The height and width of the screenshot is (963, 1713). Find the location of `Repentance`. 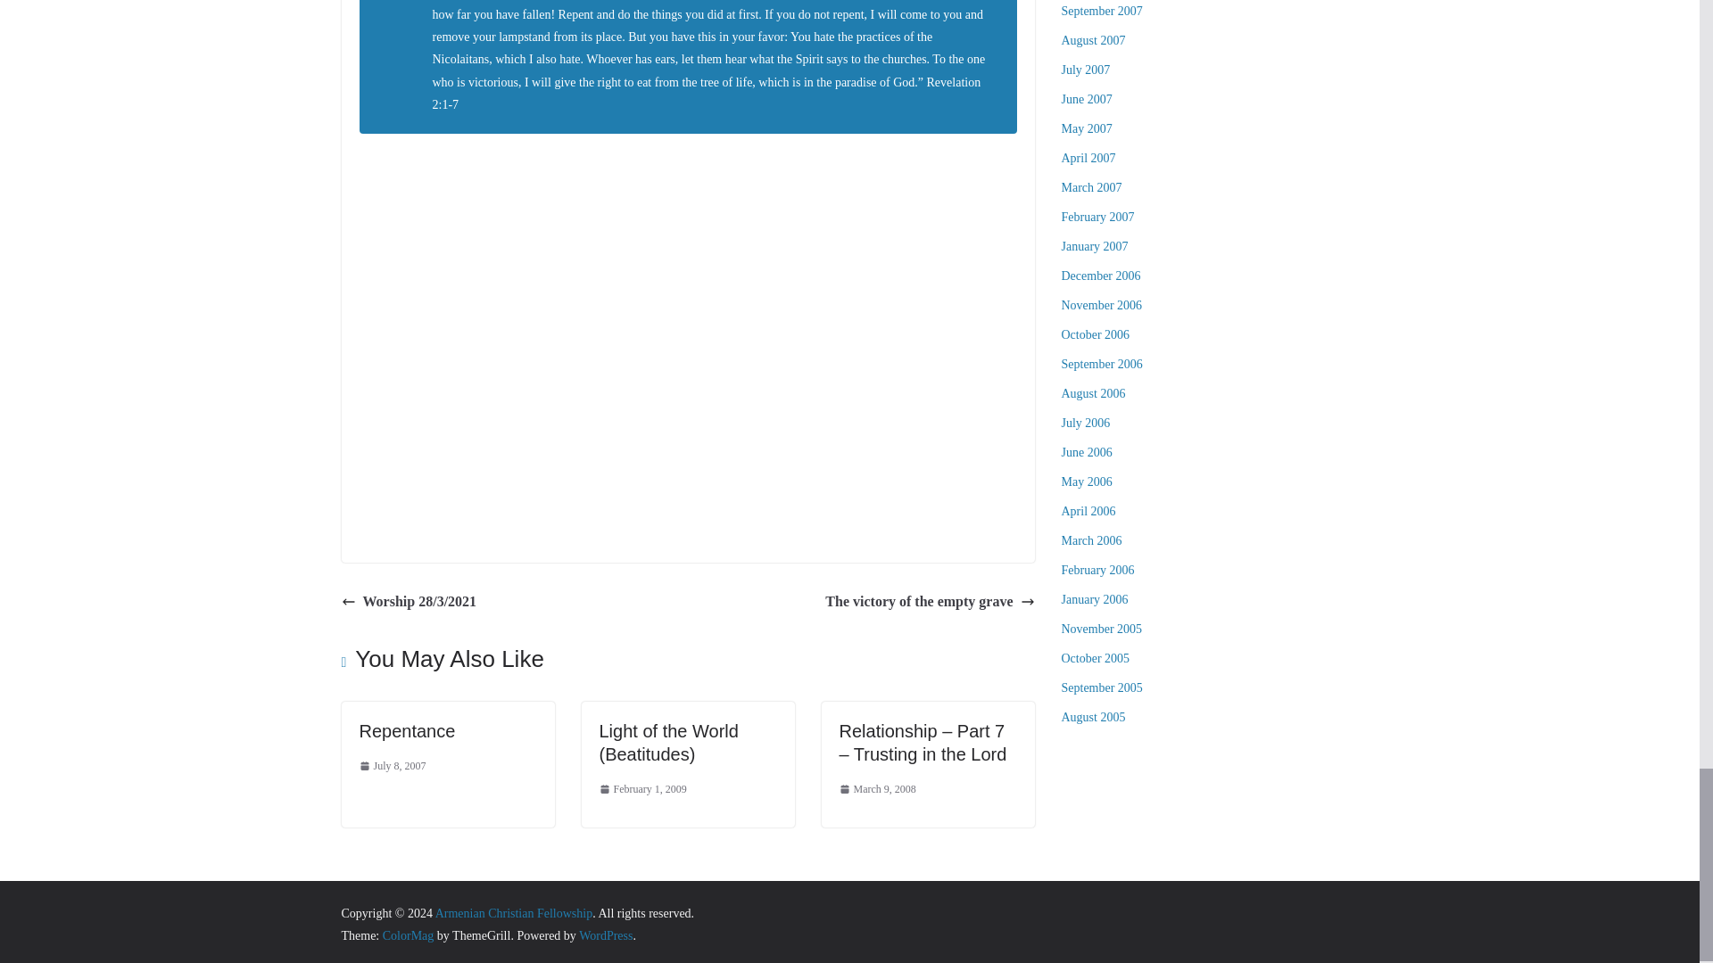

Repentance is located at coordinates (407, 730).